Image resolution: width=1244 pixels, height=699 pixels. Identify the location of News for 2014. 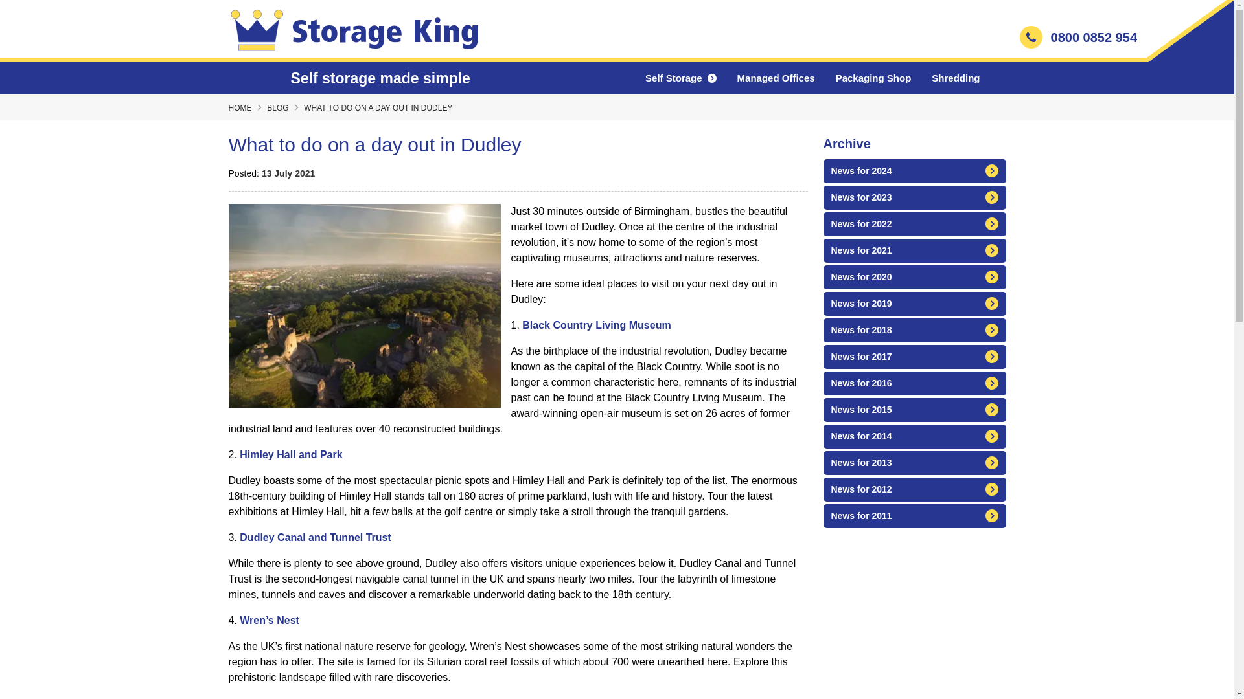
(914, 436).